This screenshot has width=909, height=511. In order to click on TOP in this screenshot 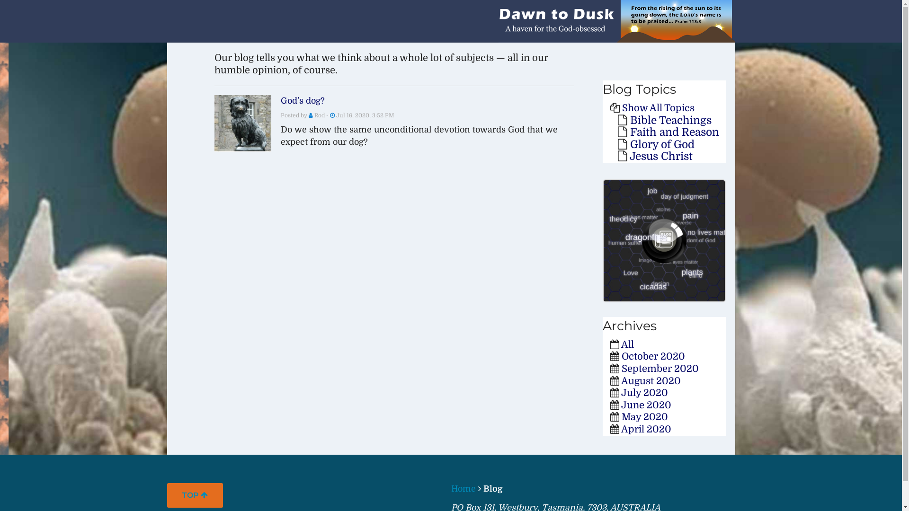, I will do `click(195, 495)`.